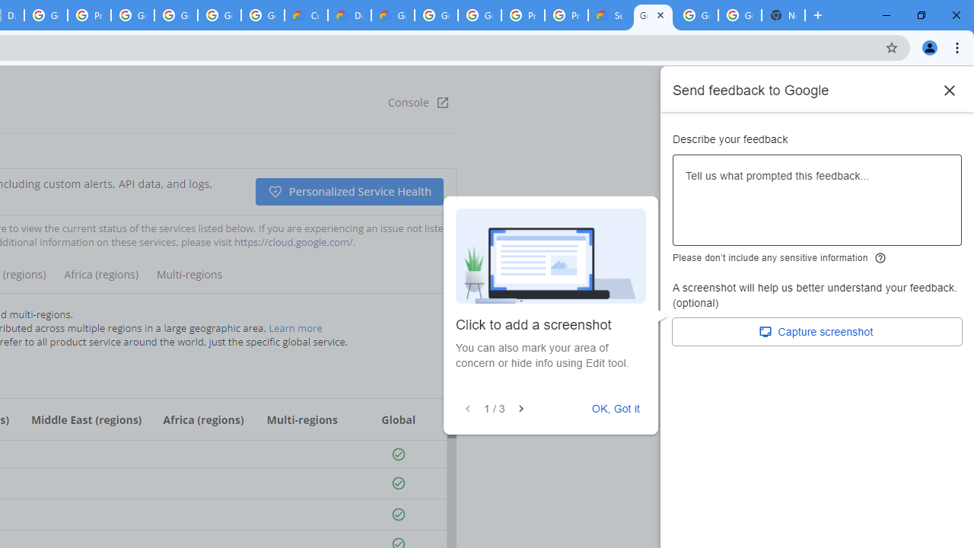 Image resolution: width=974 pixels, height=548 pixels. Describe the element at coordinates (295, 327) in the screenshot. I see `Learn more` at that location.